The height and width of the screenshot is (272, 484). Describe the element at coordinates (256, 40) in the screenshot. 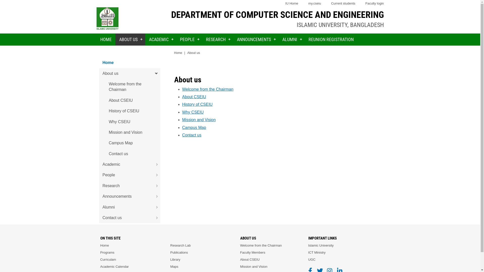

I see `ANNOUNCEMENTS` at that location.